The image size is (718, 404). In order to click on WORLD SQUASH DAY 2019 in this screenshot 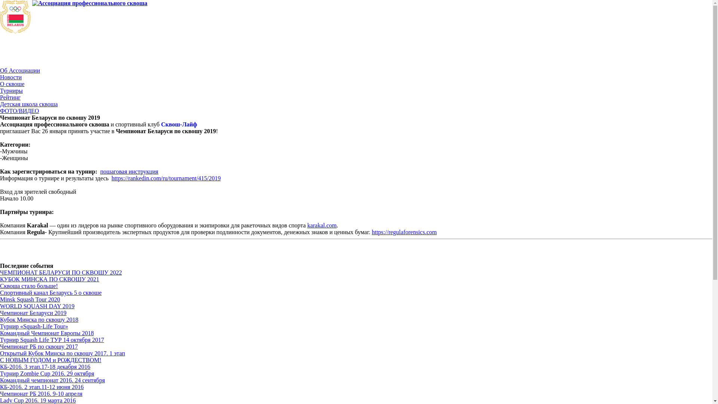, I will do `click(37, 306)`.